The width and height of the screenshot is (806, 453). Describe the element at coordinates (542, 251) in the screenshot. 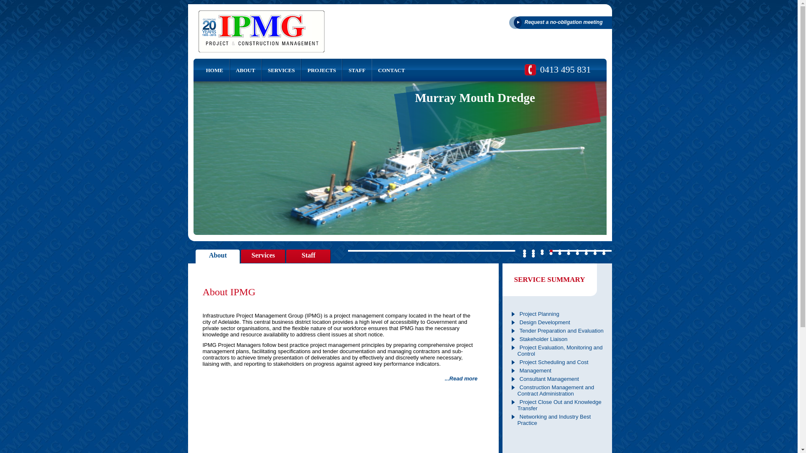

I see `3` at that location.